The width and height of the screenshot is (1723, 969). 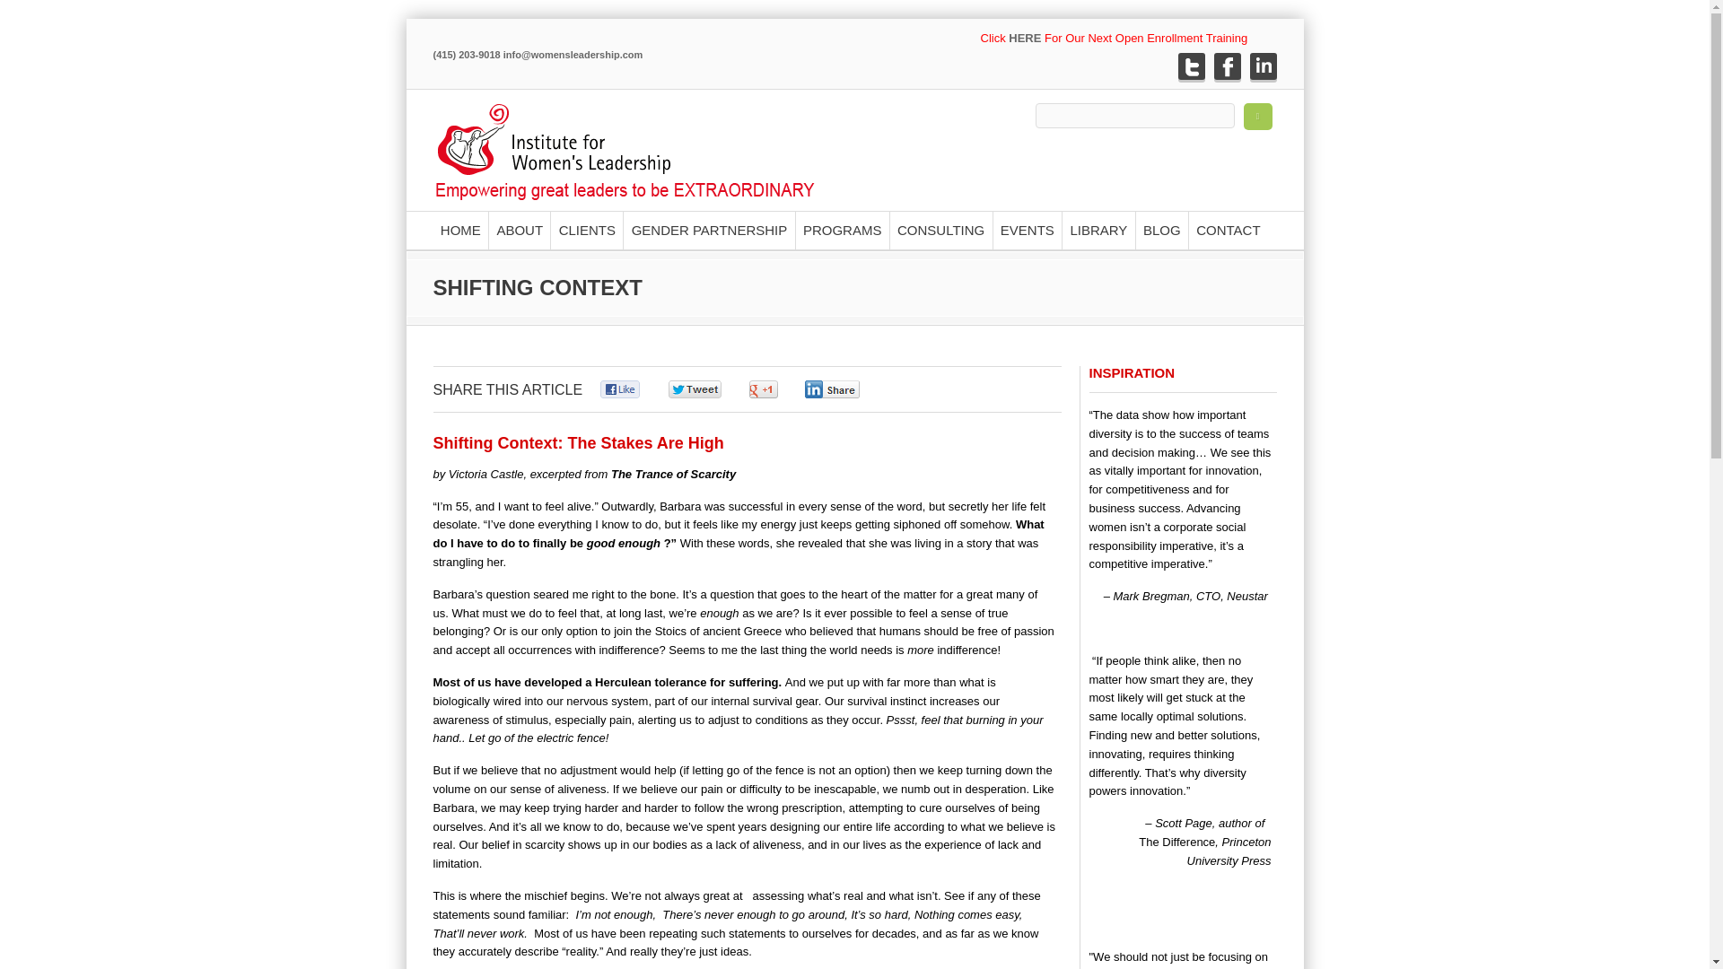 I want to click on Be the first one to tweet this article!, so click(x=714, y=389).